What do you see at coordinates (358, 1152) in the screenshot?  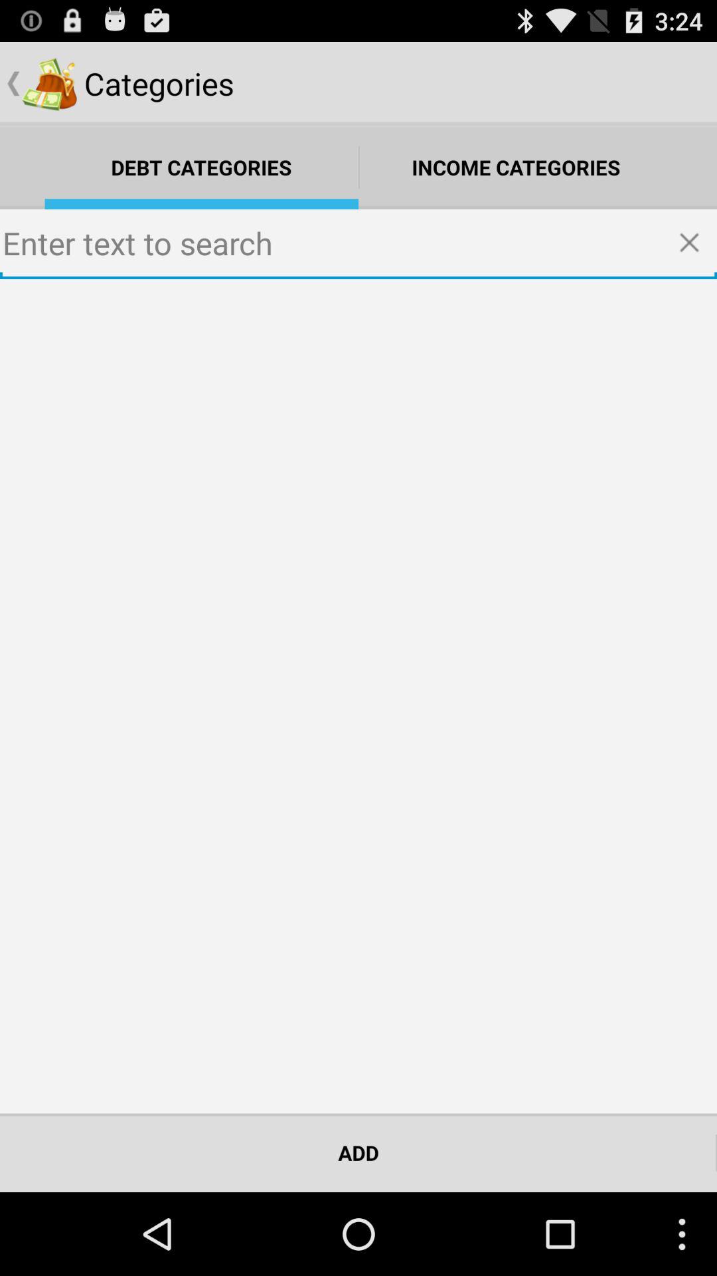 I see `select the add button` at bounding box center [358, 1152].